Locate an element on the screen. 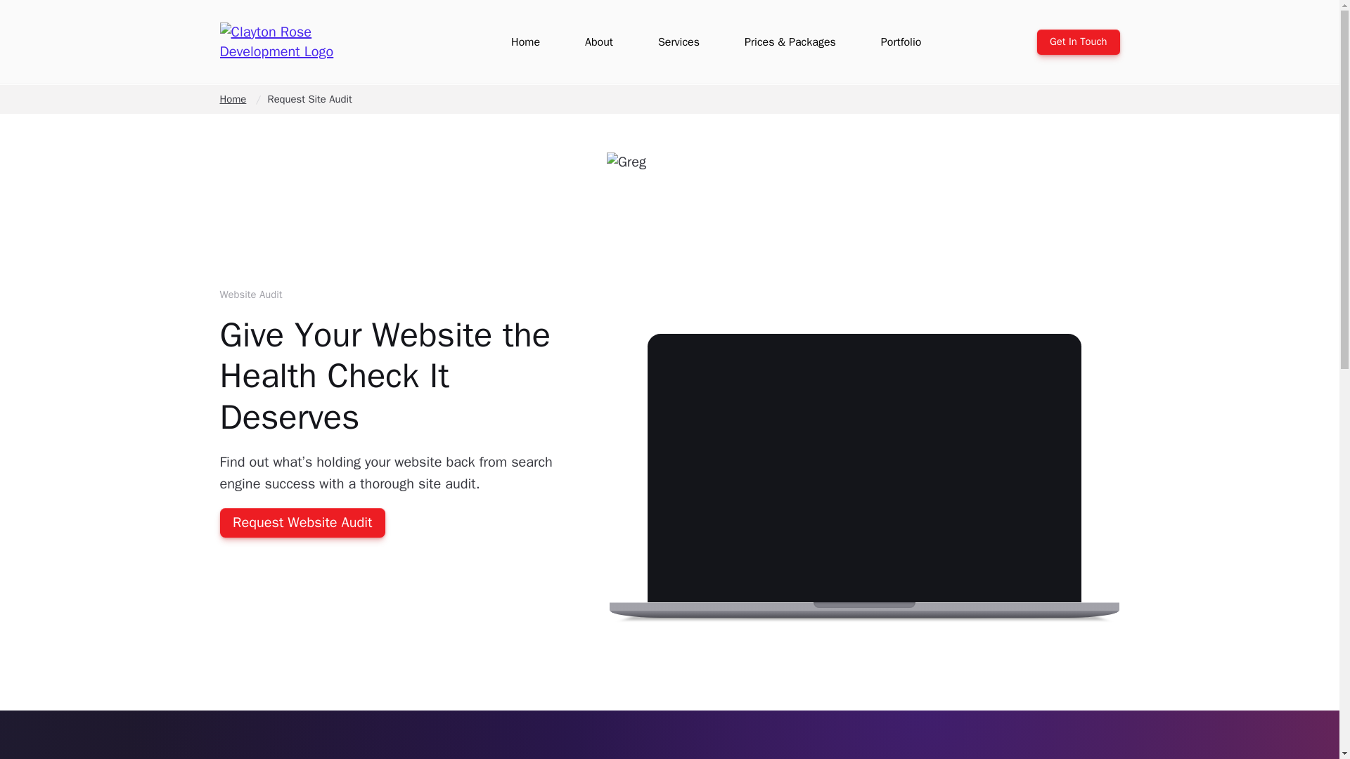 The image size is (1350, 759). Services is located at coordinates (679, 41).